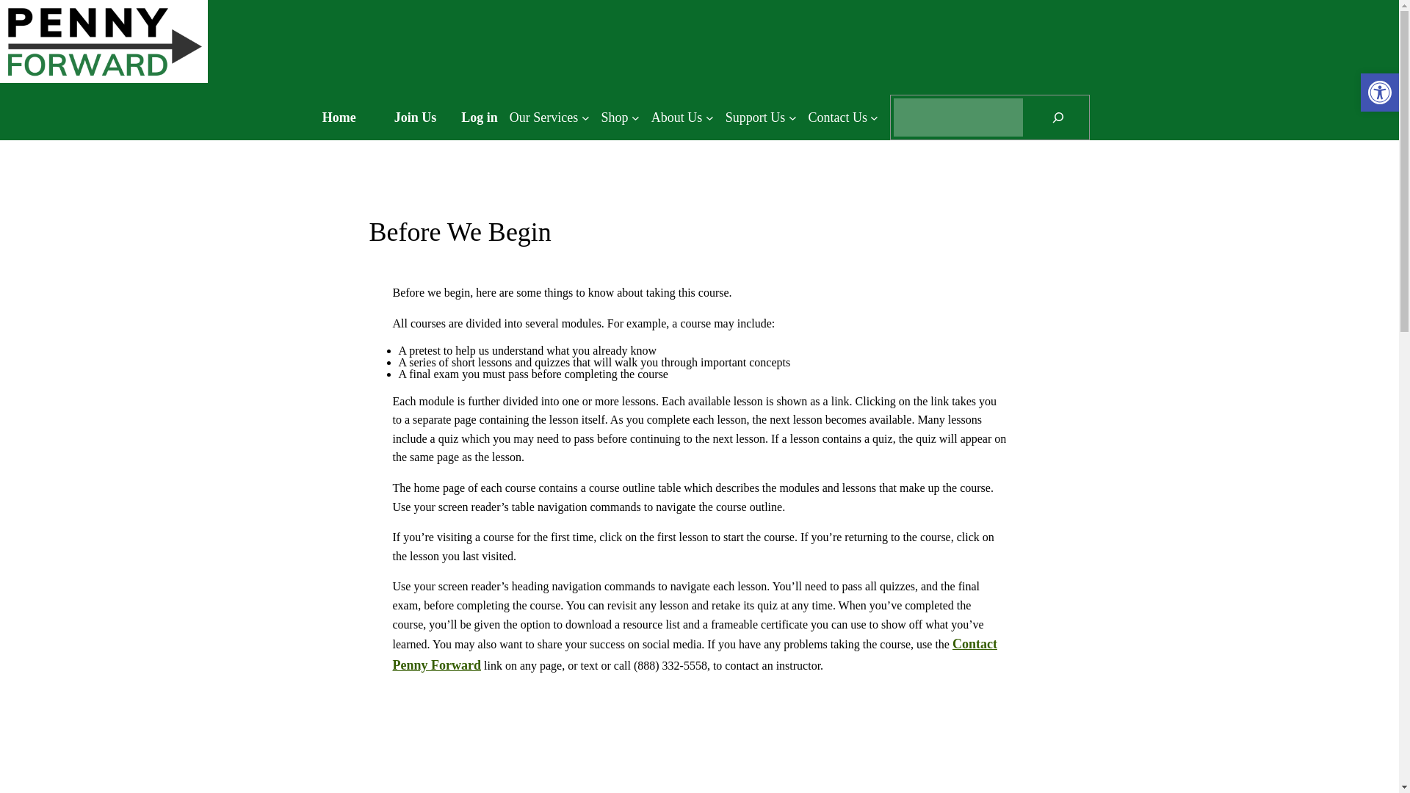 This screenshot has width=1410, height=793. What do you see at coordinates (761, 117) in the screenshot?
I see `Support Us` at bounding box center [761, 117].